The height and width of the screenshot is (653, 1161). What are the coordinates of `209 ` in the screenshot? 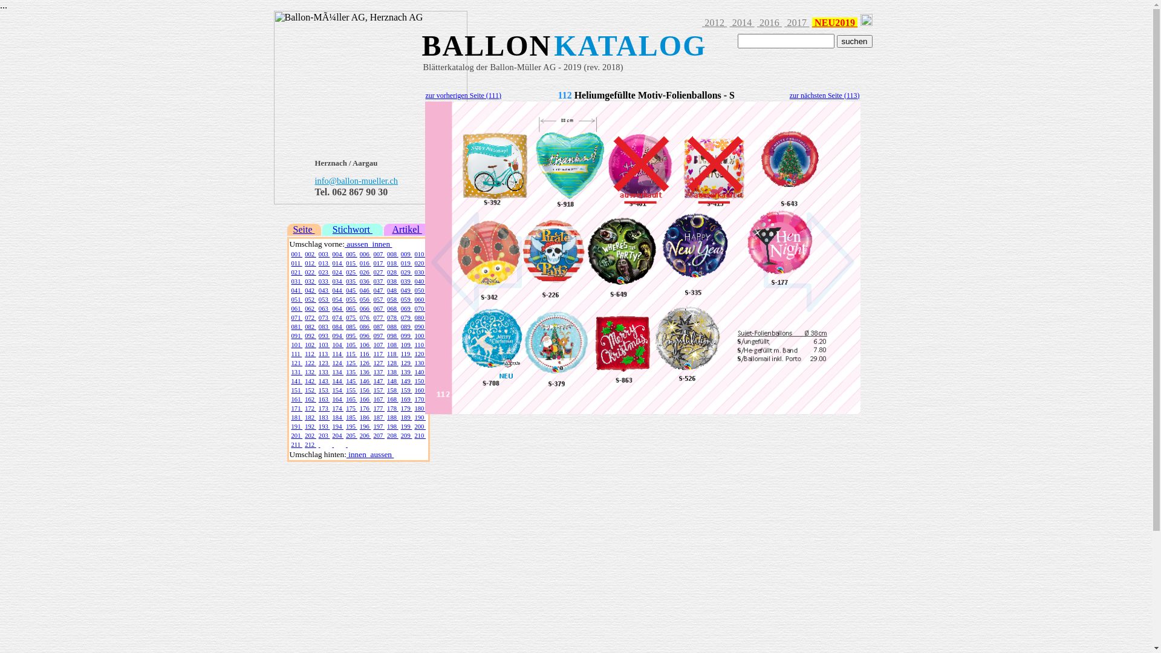 It's located at (406, 435).